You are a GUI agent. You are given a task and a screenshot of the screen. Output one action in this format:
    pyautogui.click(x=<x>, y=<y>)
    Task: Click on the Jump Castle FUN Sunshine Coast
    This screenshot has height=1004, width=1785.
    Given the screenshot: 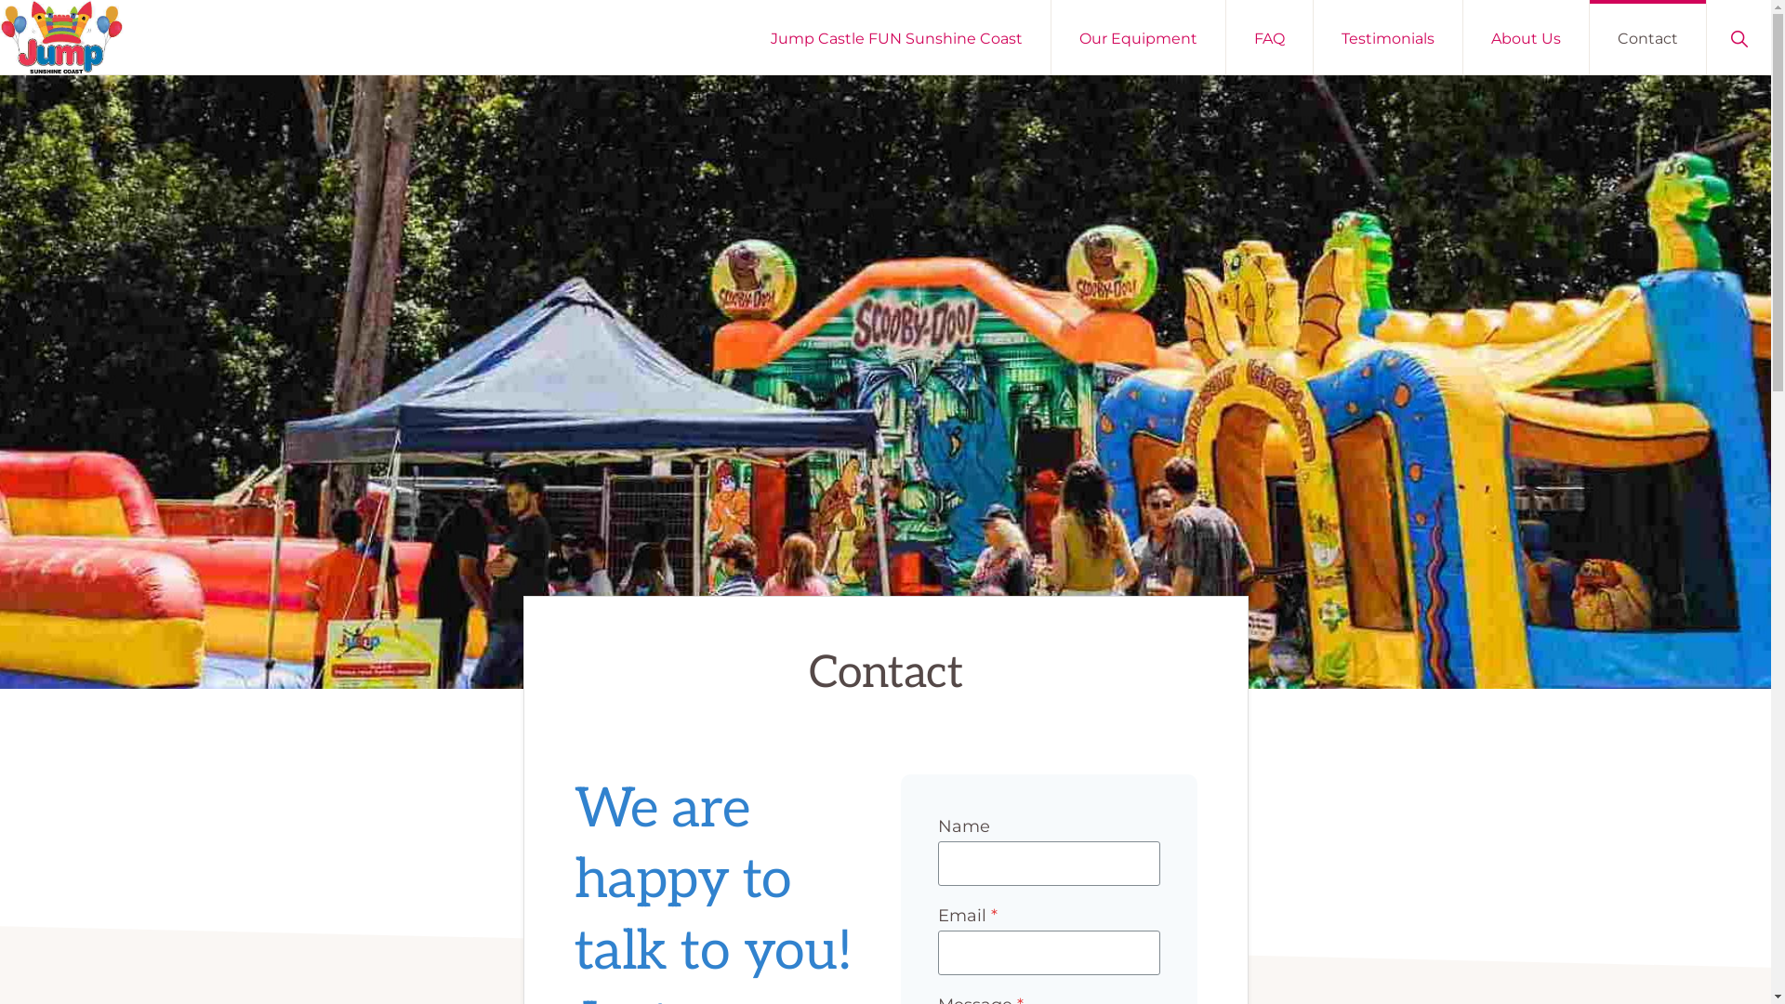 What is the action you would take?
    pyautogui.click(x=896, y=37)
    